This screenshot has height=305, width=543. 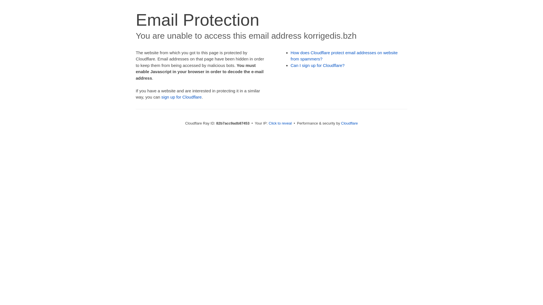 I want to click on sign up for Cloudflare, so click(x=182, y=97).